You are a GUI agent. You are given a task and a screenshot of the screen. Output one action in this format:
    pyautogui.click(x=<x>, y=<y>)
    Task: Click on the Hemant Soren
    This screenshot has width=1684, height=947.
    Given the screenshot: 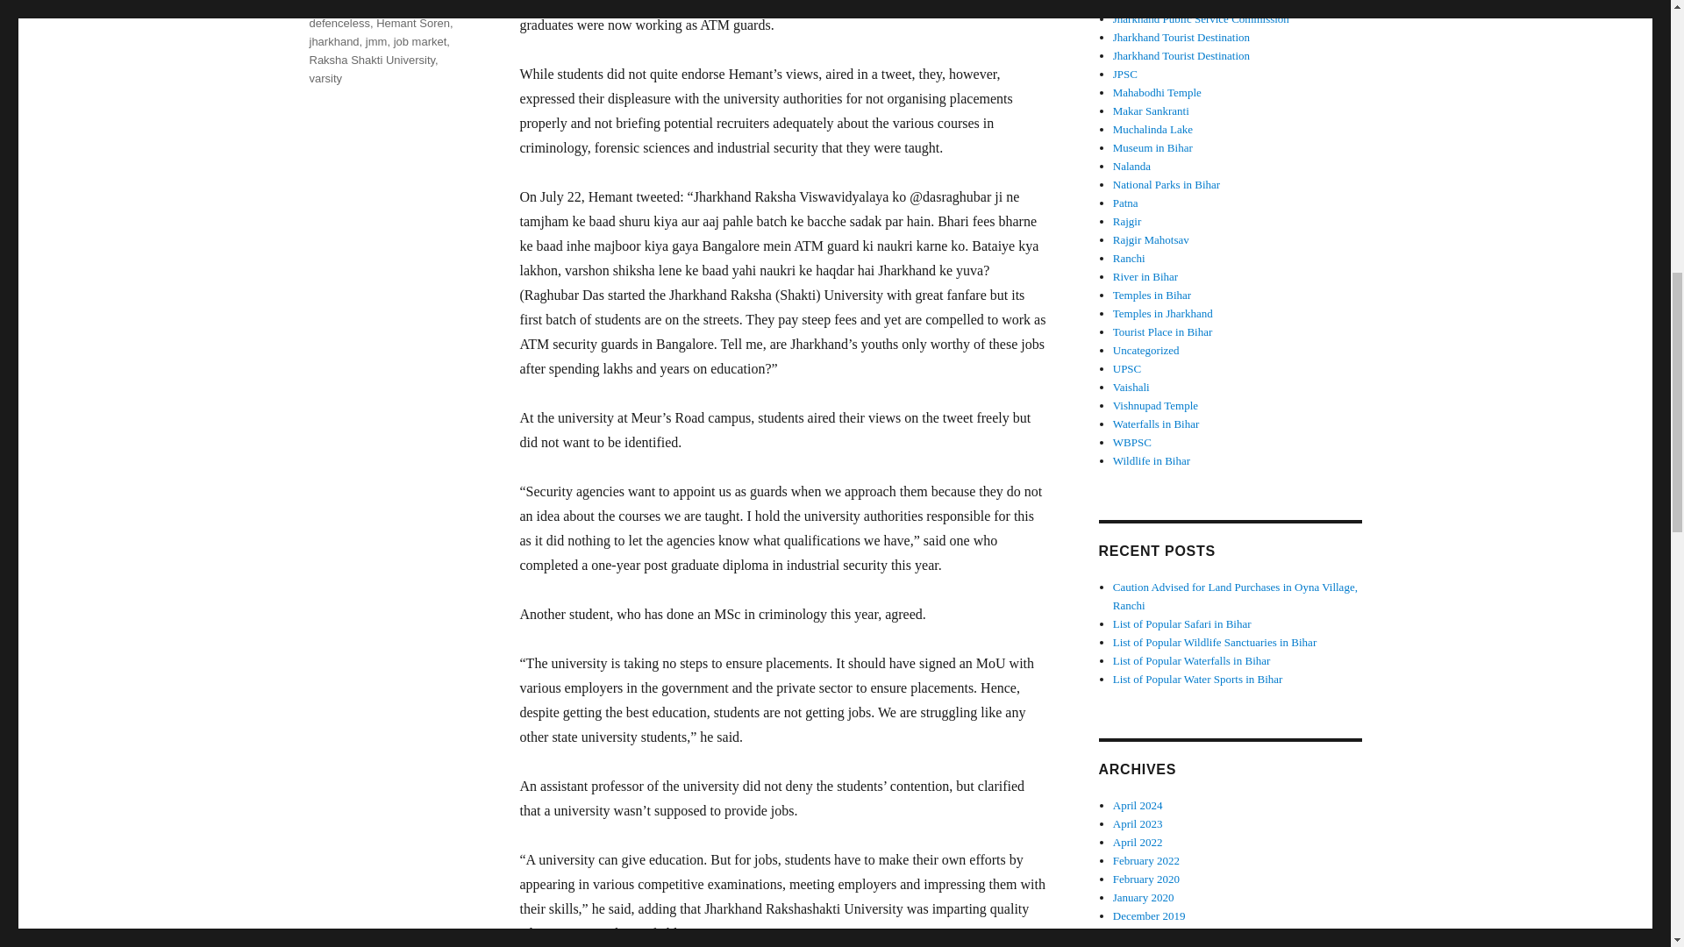 What is the action you would take?
    pyautogui.click(x=412, y=23)
    